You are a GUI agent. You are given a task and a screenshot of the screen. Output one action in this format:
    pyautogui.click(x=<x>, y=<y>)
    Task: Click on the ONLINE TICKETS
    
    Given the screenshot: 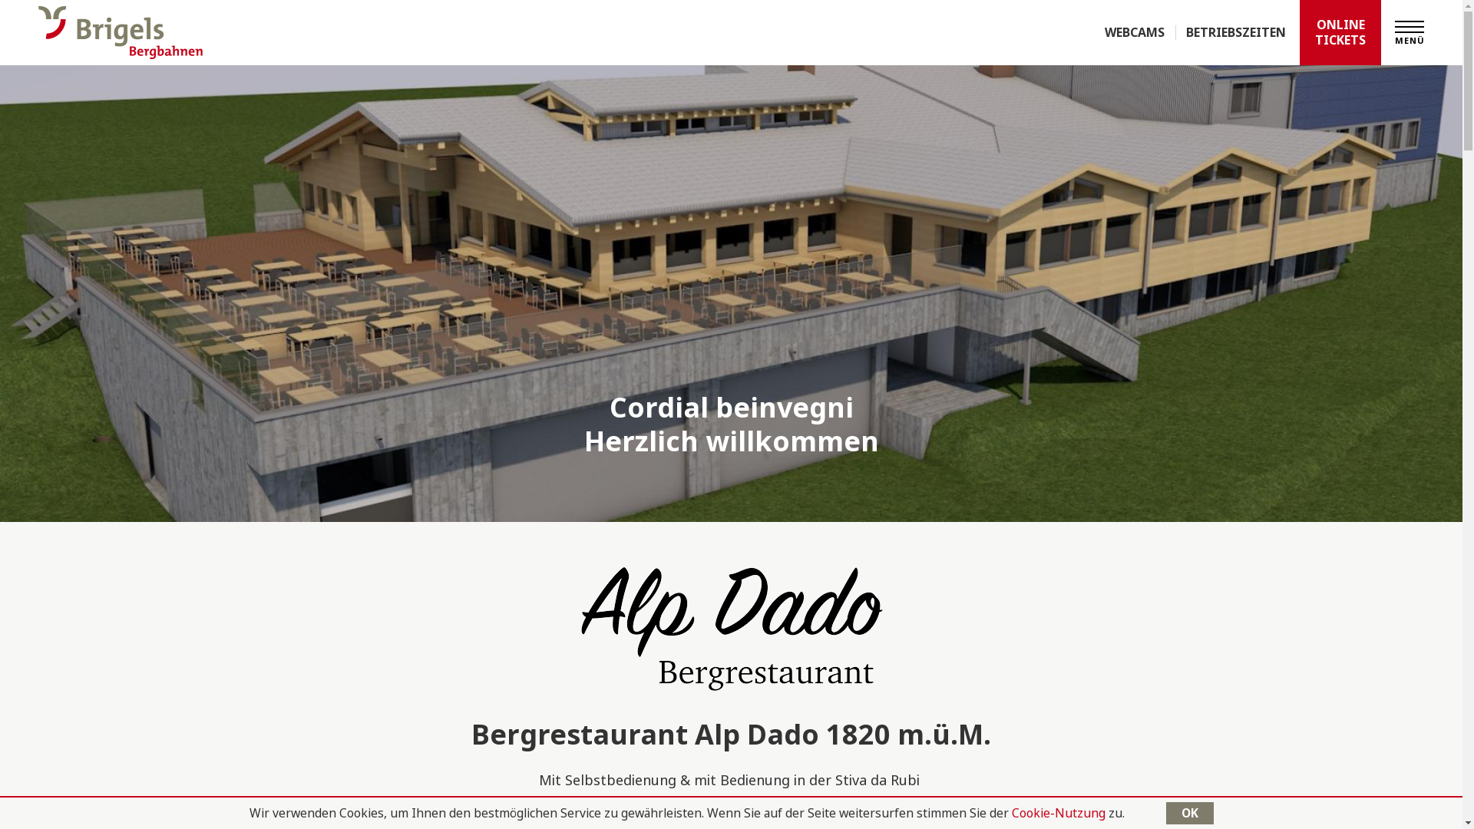 What is the action you would take?
    pyautogui.click(x=1340, y=32)
    